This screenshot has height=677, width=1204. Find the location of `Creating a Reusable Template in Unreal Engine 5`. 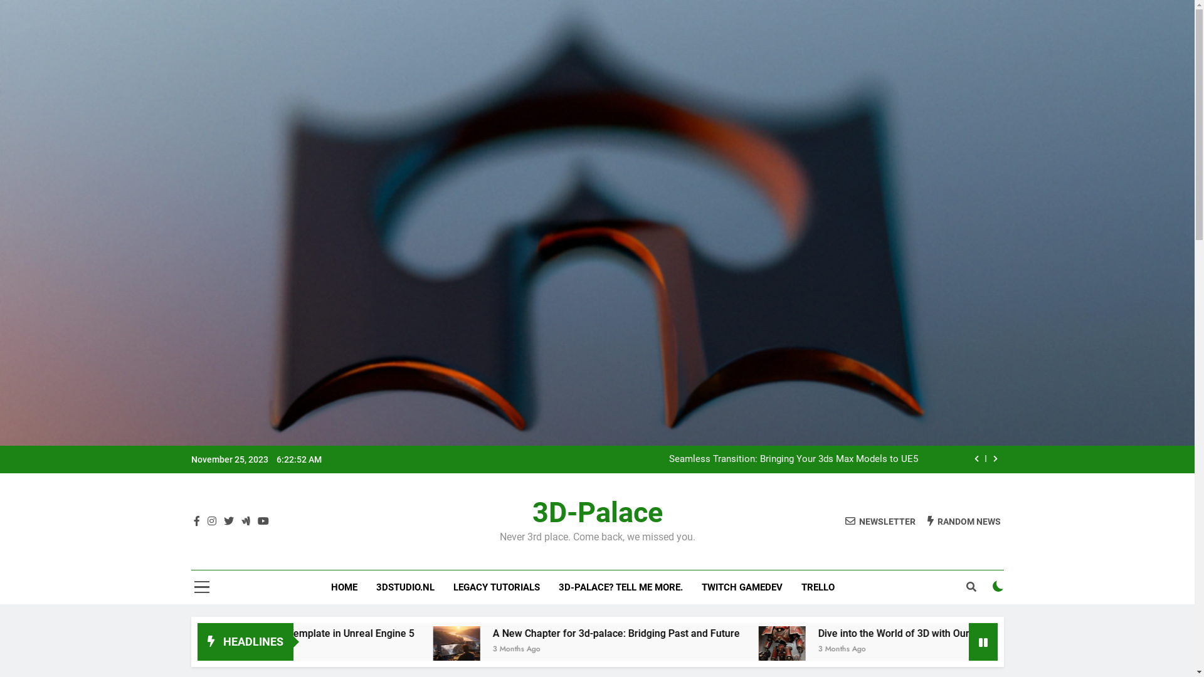

Creating a Reusable Template in Unreal Engine 5 is located at coordinates (602, 633).